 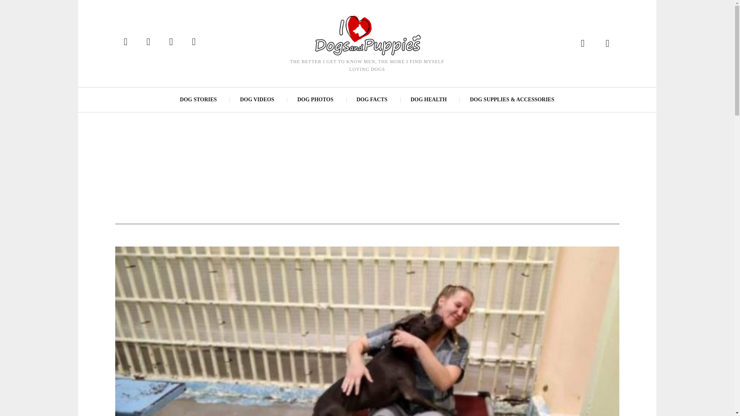 I want to click on DOG PHOTOS, so click(x=314, y=99).